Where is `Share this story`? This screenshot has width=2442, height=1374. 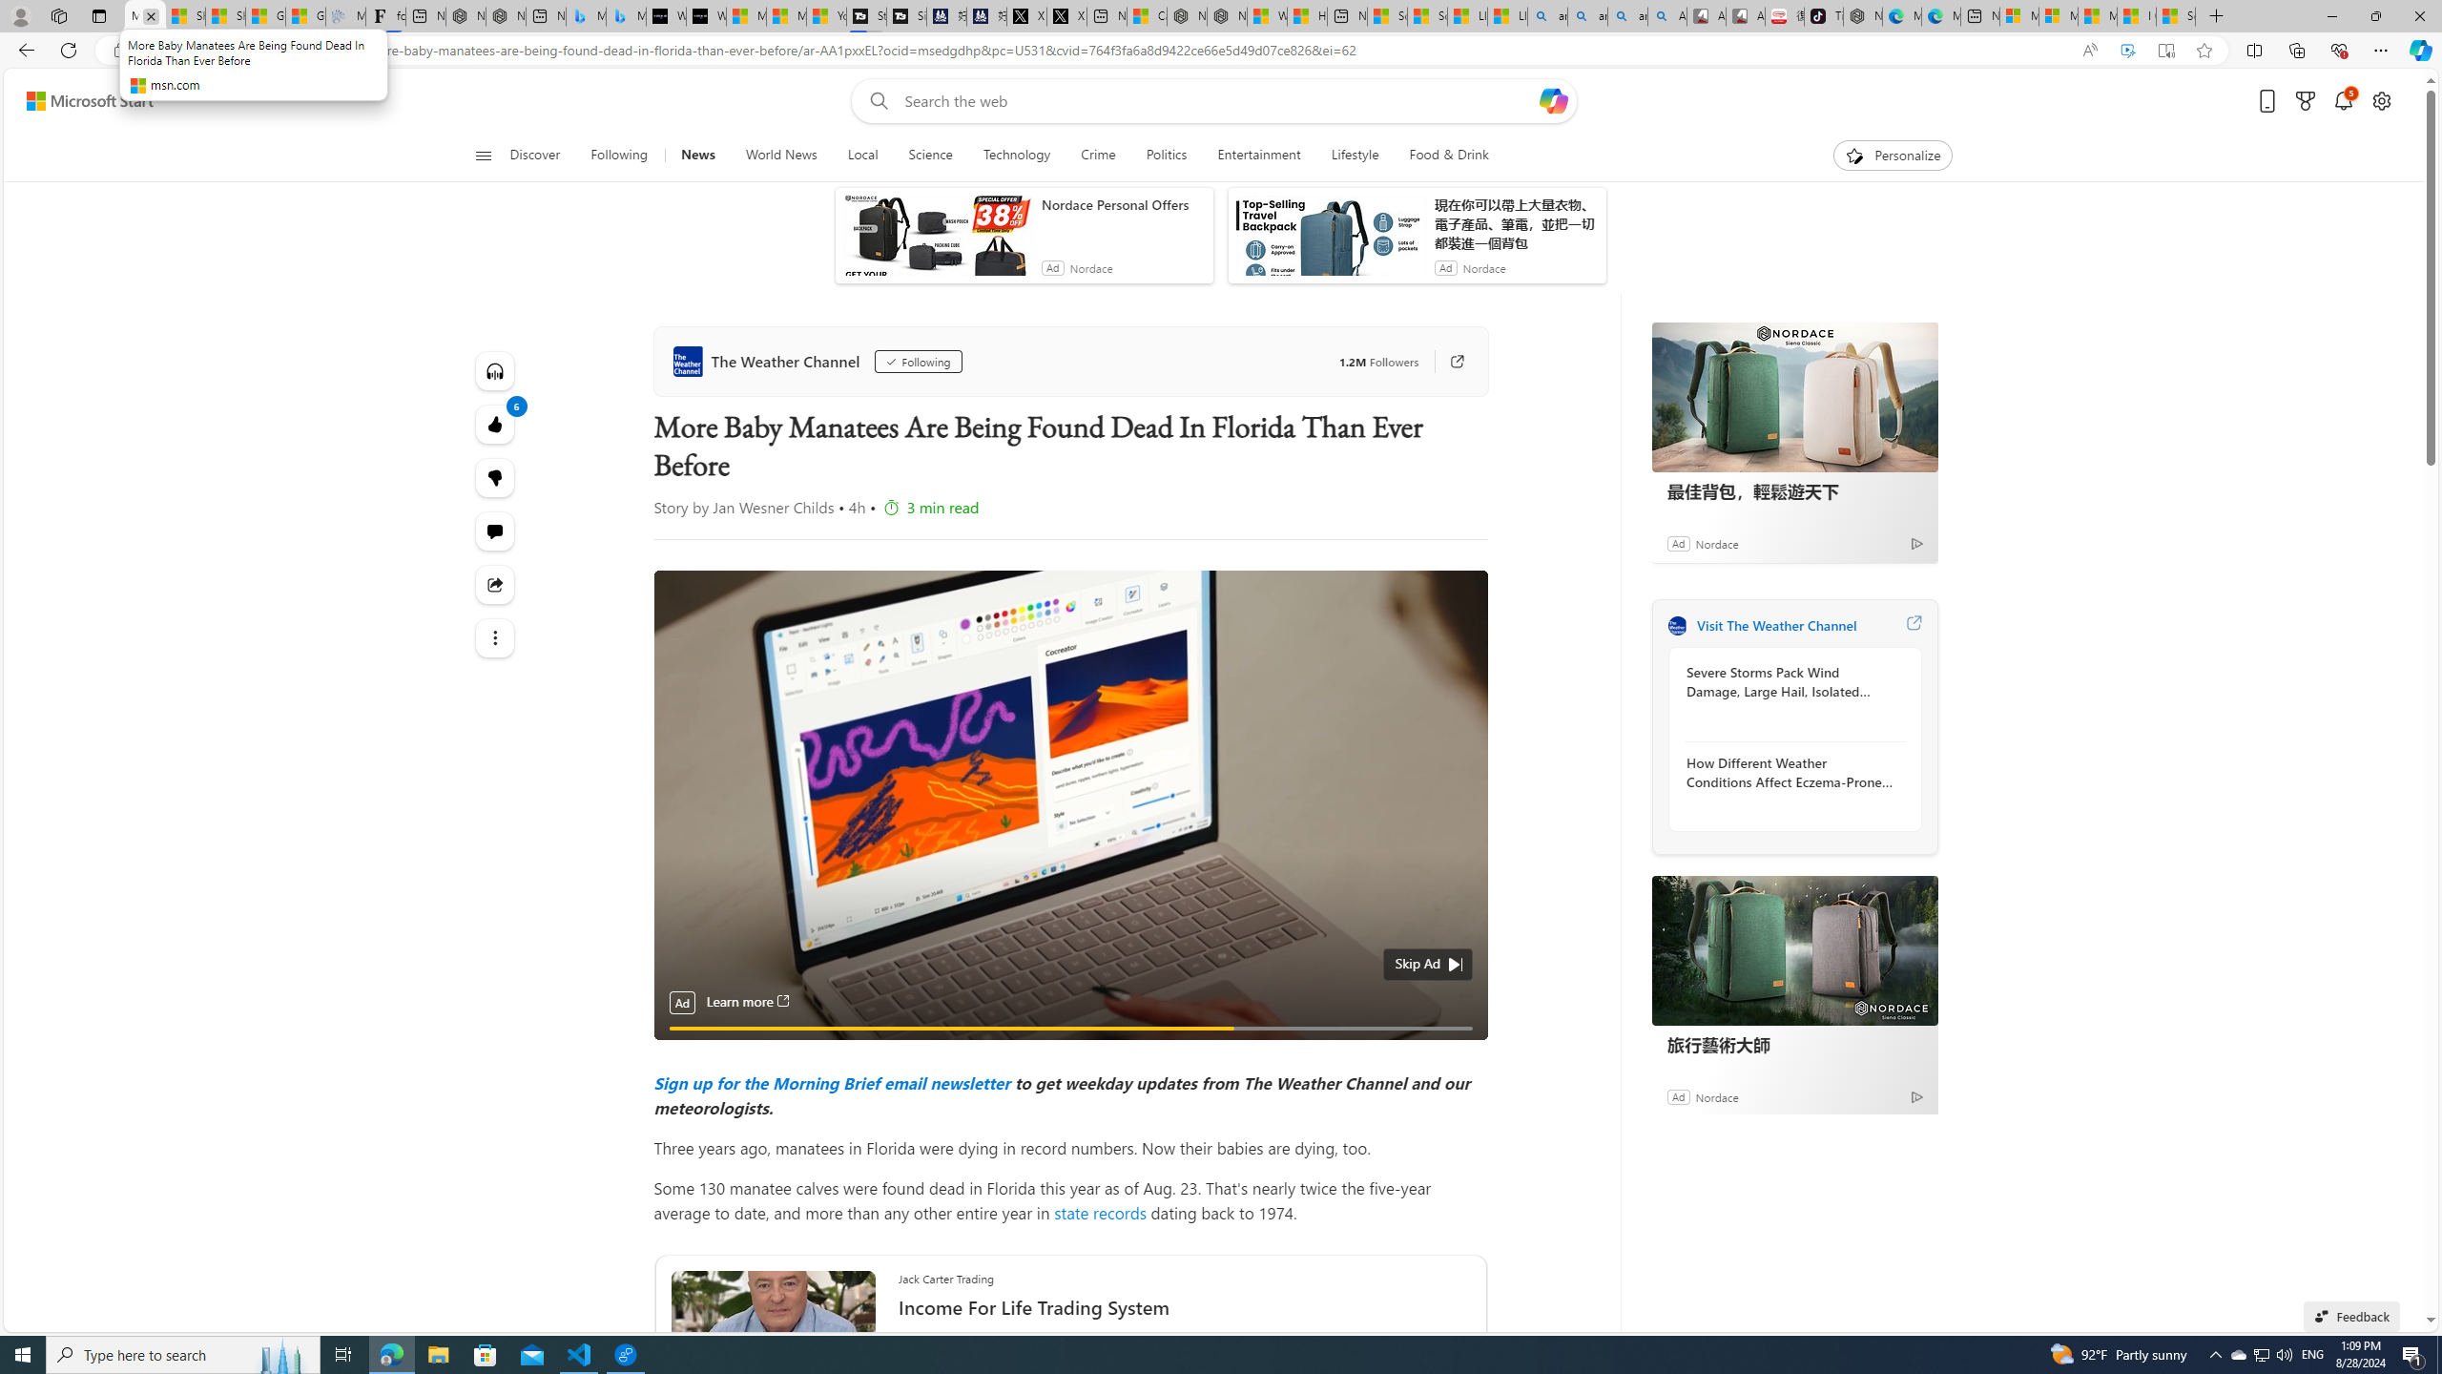
Share this story is located at coordinates (496, 585).